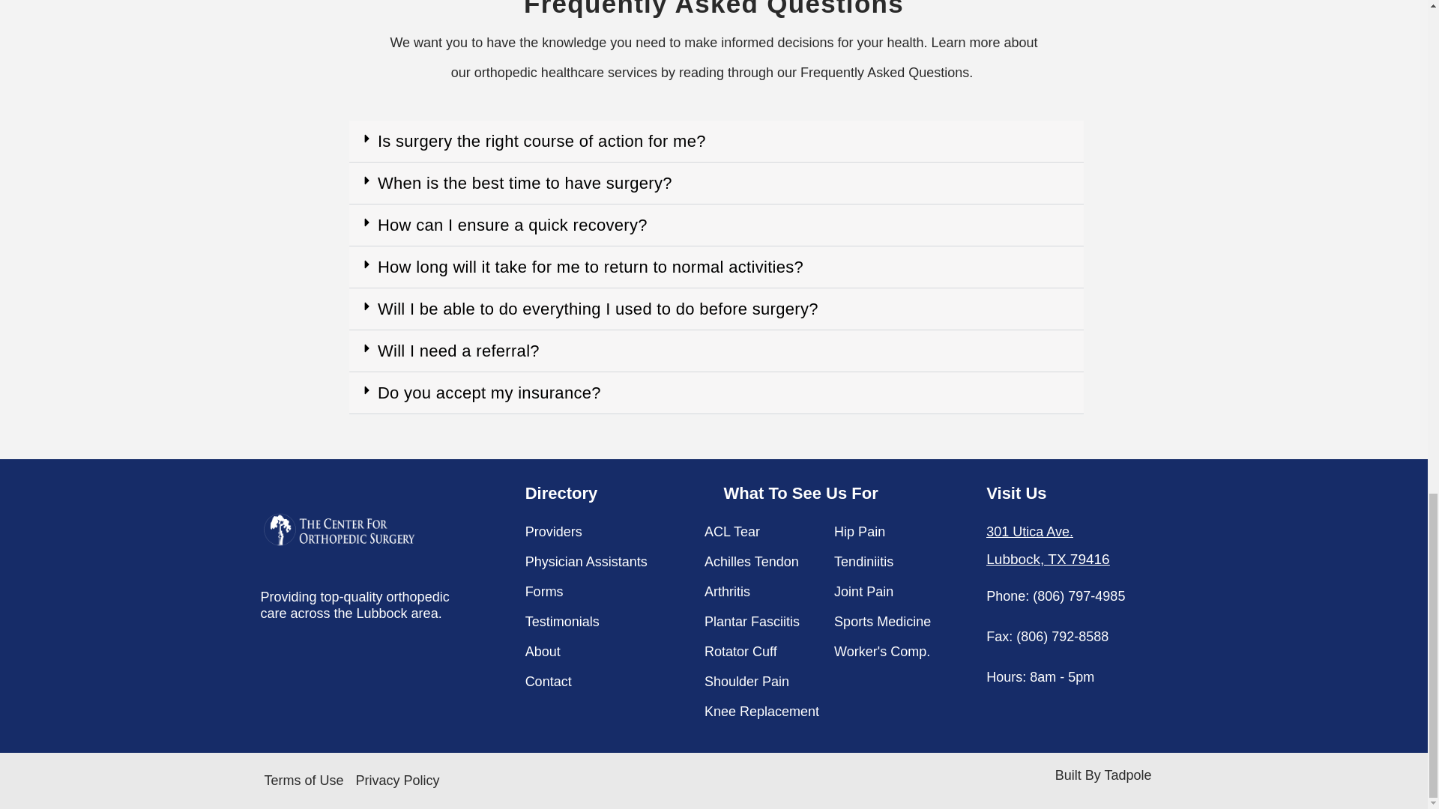  I want to click on Arthritis, so click(761, 592).